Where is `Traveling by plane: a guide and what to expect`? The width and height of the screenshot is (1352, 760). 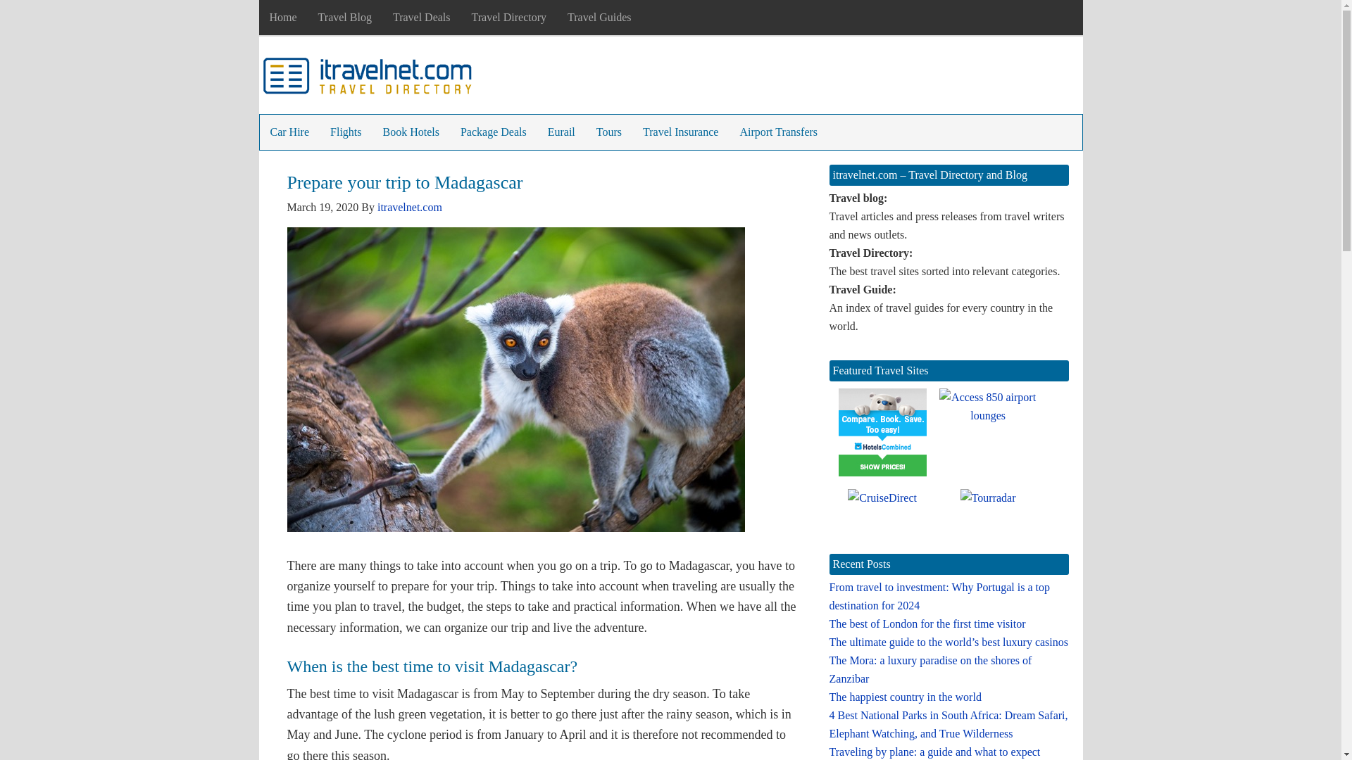 Traveling by plane: a guide and what to expect is located at coordinates (935, 752).